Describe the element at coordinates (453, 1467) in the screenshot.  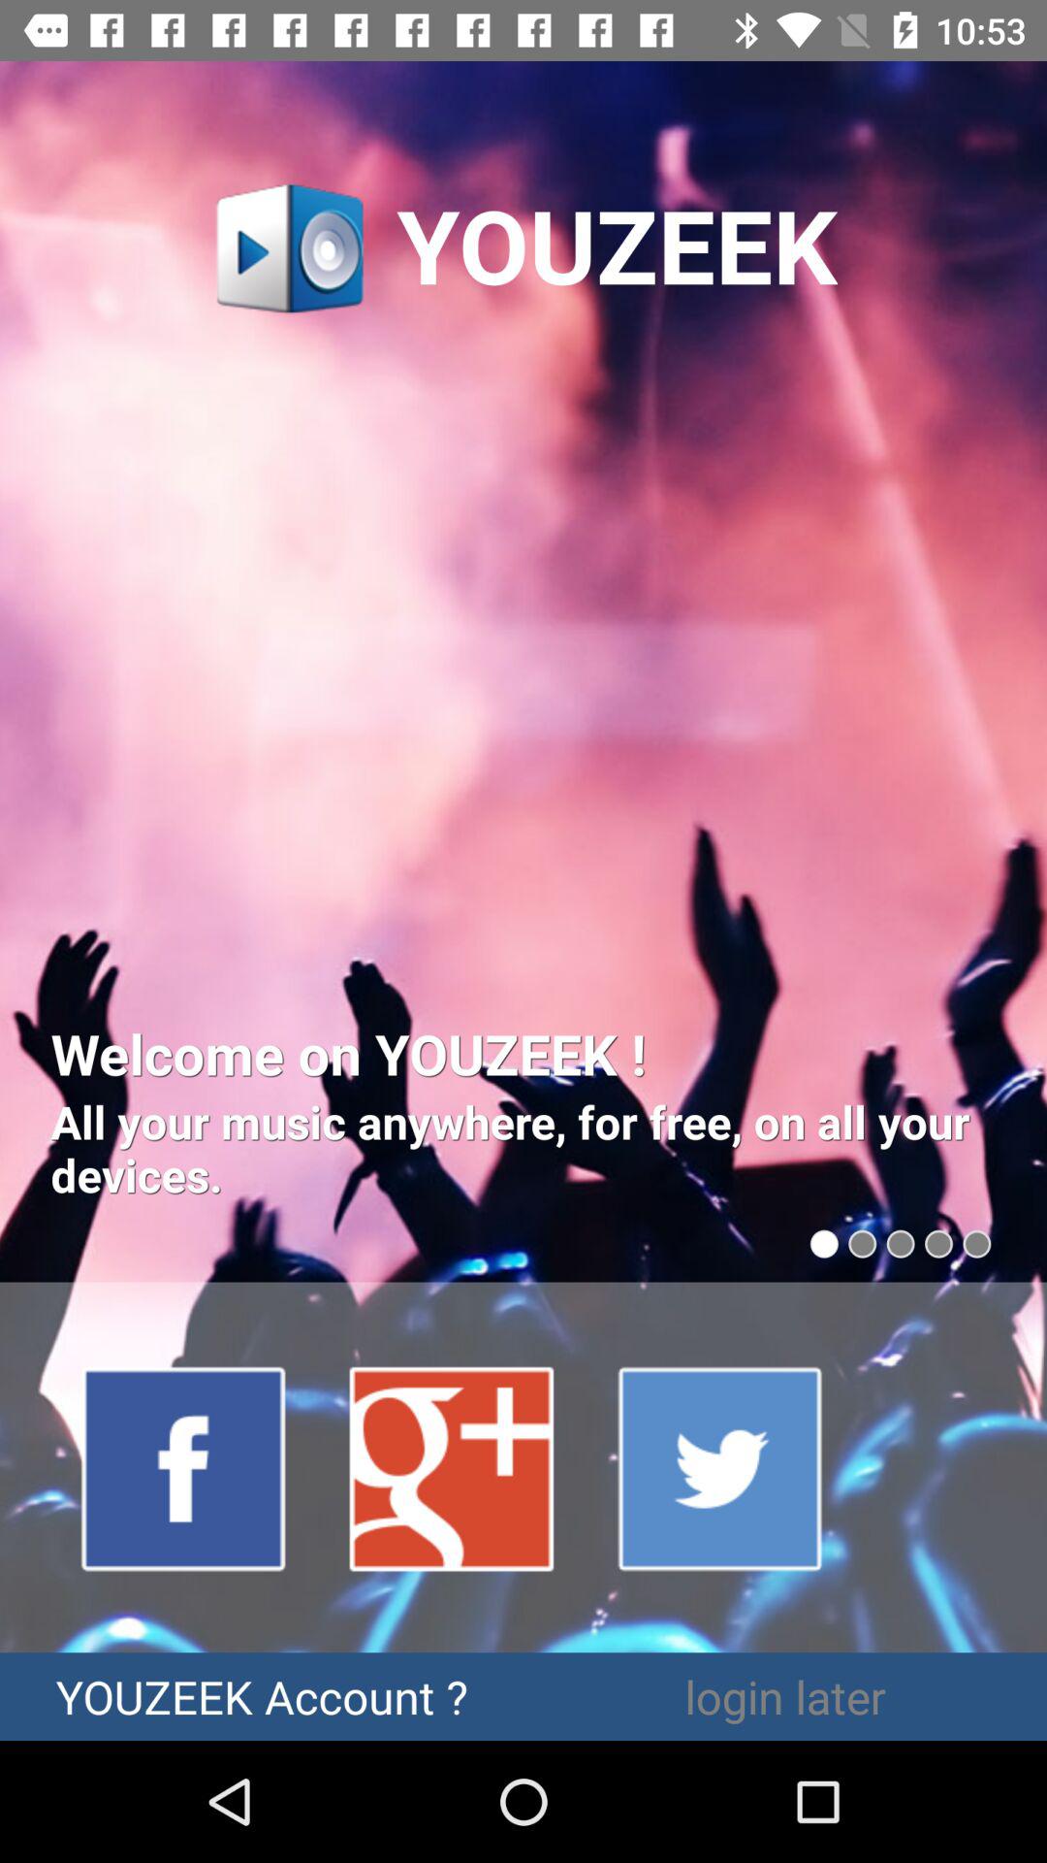
I see `click the icon above the youzeek account ? icon` at that location.